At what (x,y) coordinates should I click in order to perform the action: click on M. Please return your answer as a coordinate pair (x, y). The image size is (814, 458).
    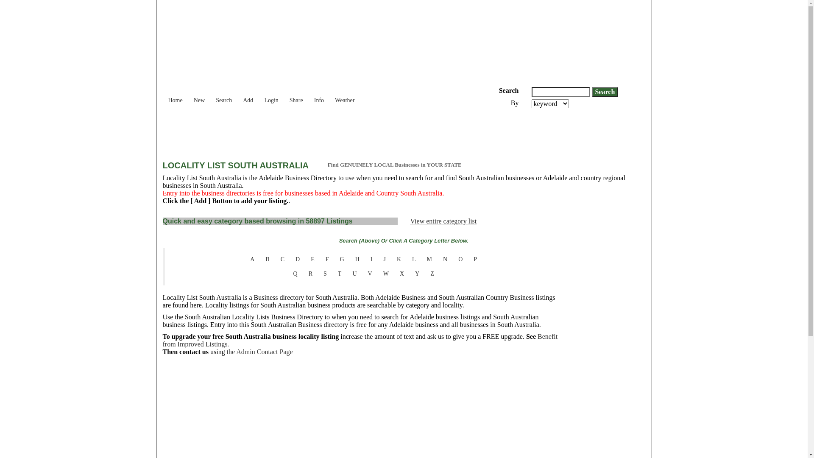
    Looking at the image, I should click on (429, 260).